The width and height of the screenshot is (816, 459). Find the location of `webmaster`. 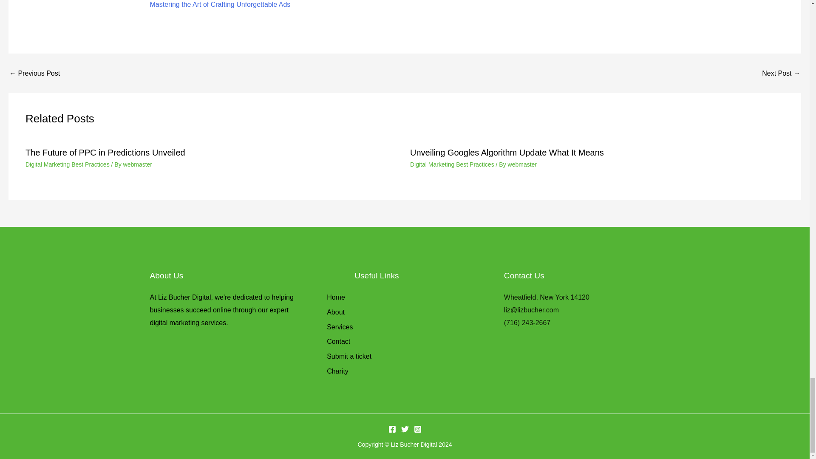

webmaster is located at coordinates (522, 164).